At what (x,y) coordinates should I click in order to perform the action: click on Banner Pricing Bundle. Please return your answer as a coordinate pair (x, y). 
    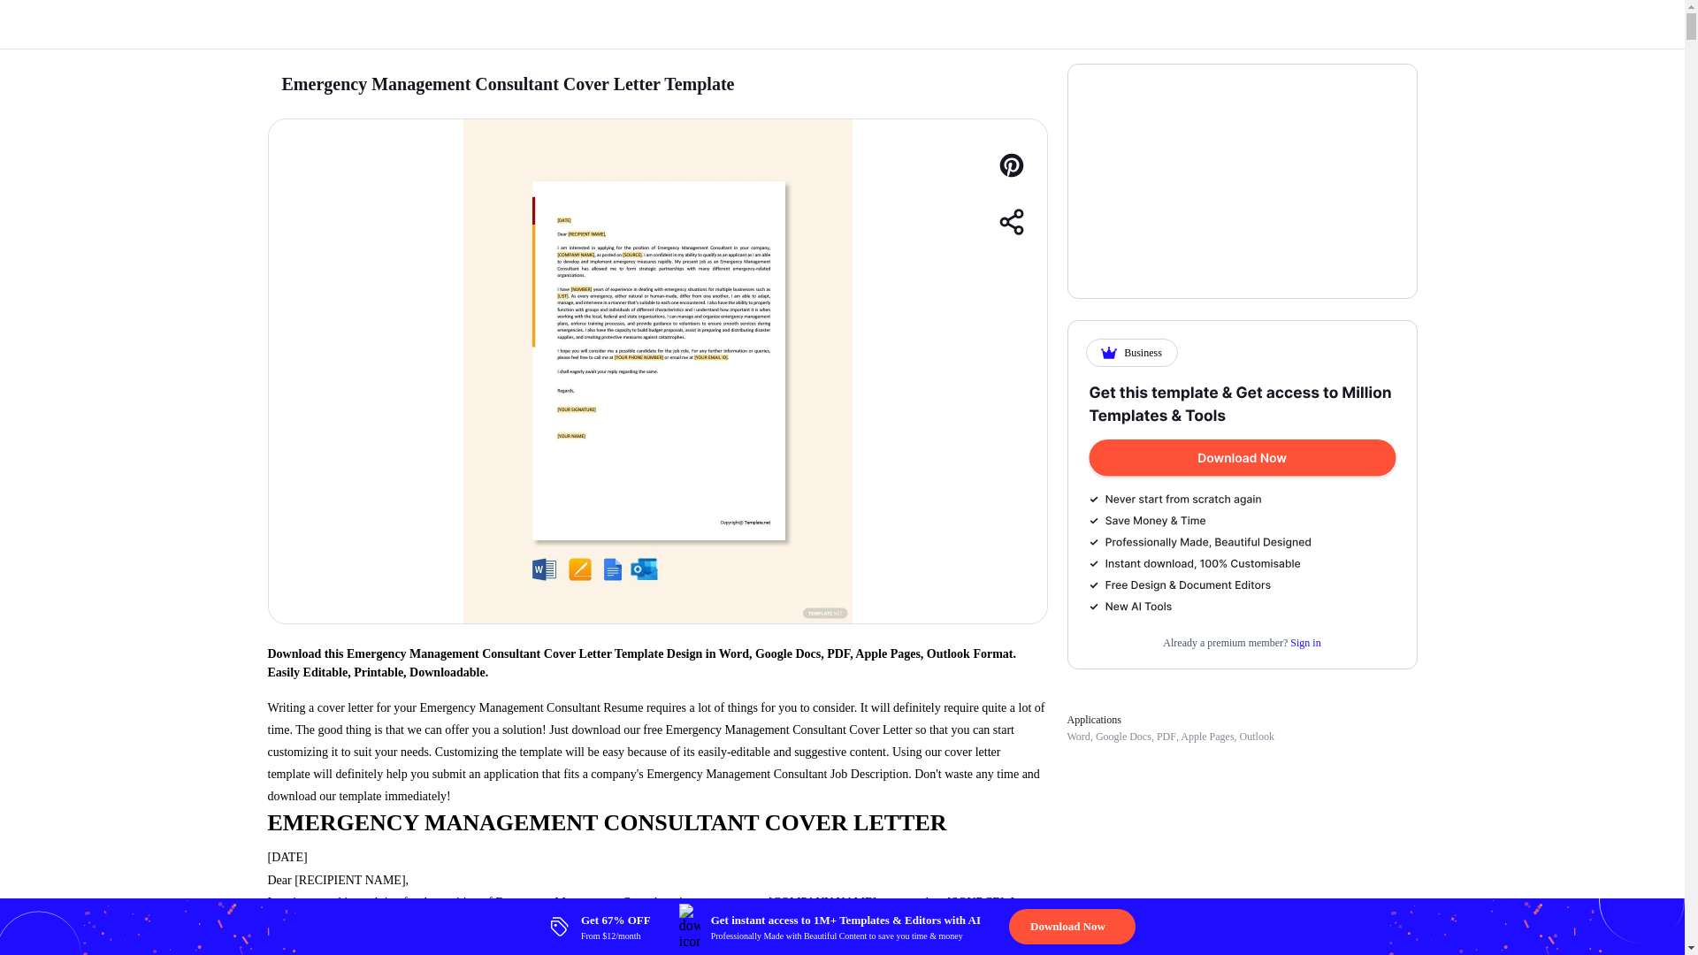
    Looking at the image, I should click on (1243, 499).